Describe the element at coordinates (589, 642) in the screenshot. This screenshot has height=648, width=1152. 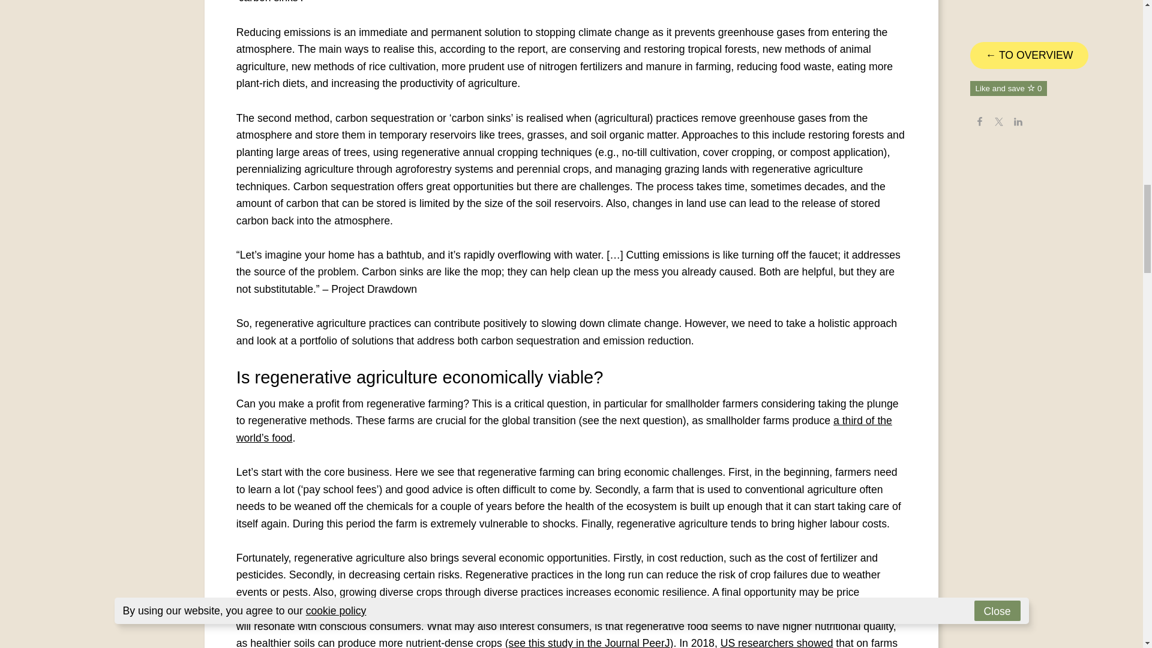
I see `see this study in the Journal PeerJ` at that location.